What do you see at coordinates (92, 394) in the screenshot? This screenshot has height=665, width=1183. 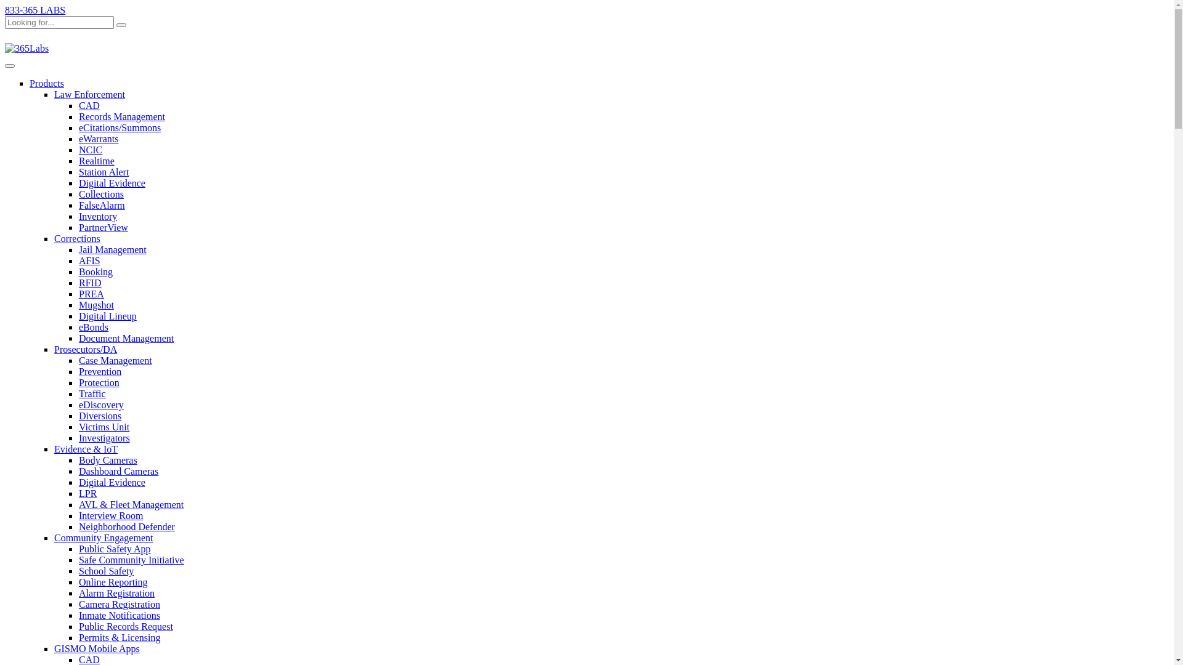 I see `Traffic` at bounding box center [92, 394].